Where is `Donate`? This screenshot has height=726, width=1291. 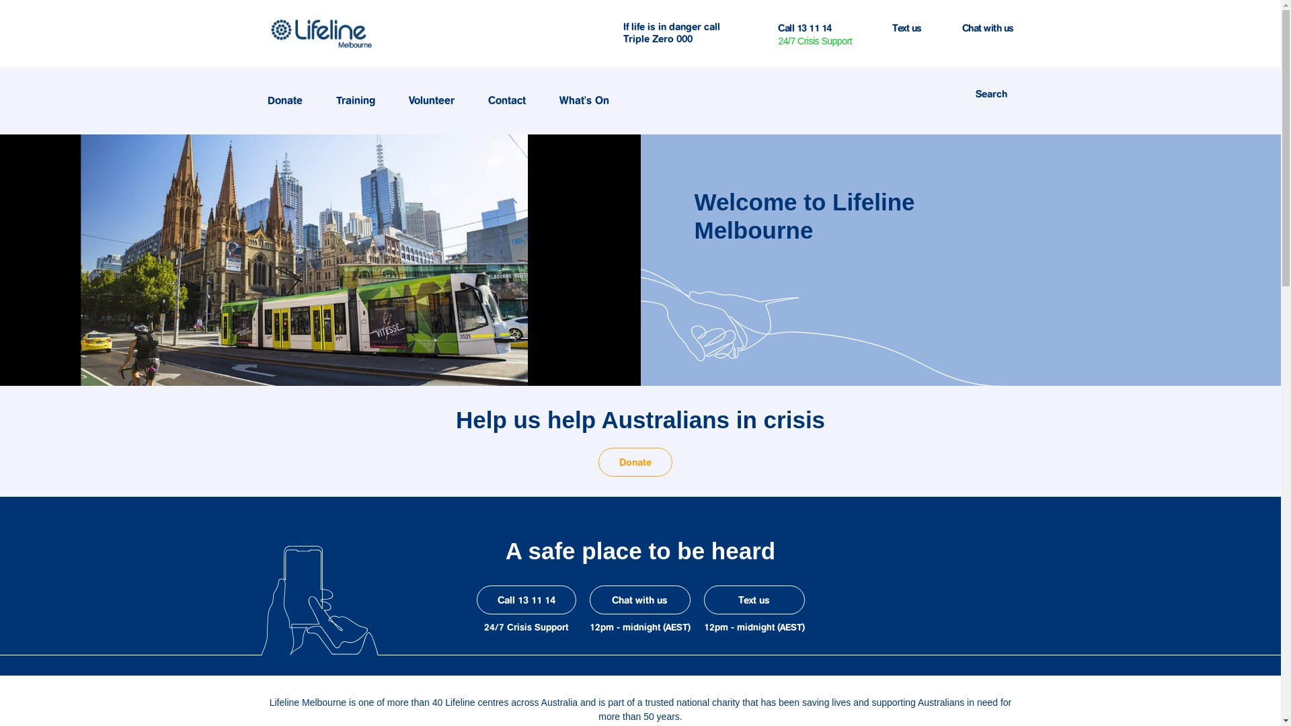
Donate is located at coordinates (635, 462).